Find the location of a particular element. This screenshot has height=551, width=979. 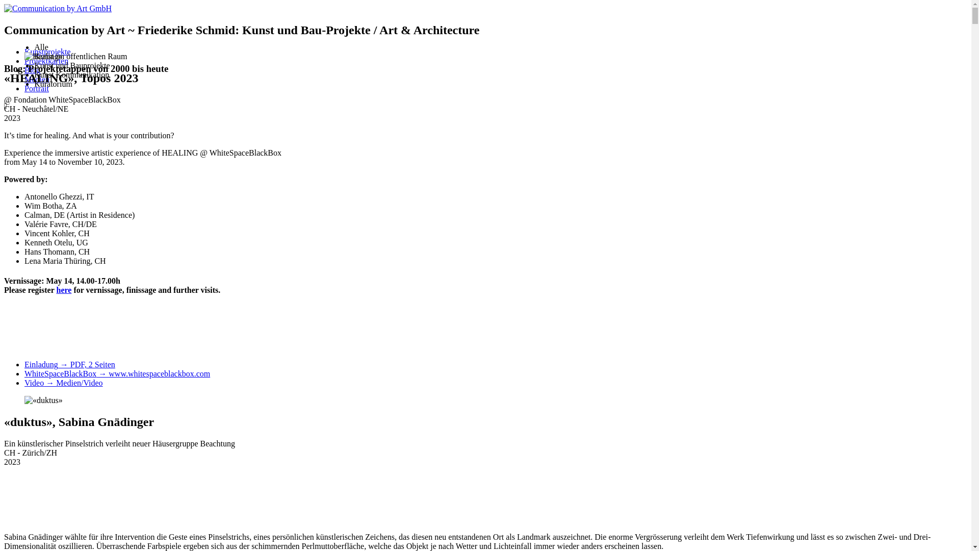

Portrait is located at coordinates (37, 89).